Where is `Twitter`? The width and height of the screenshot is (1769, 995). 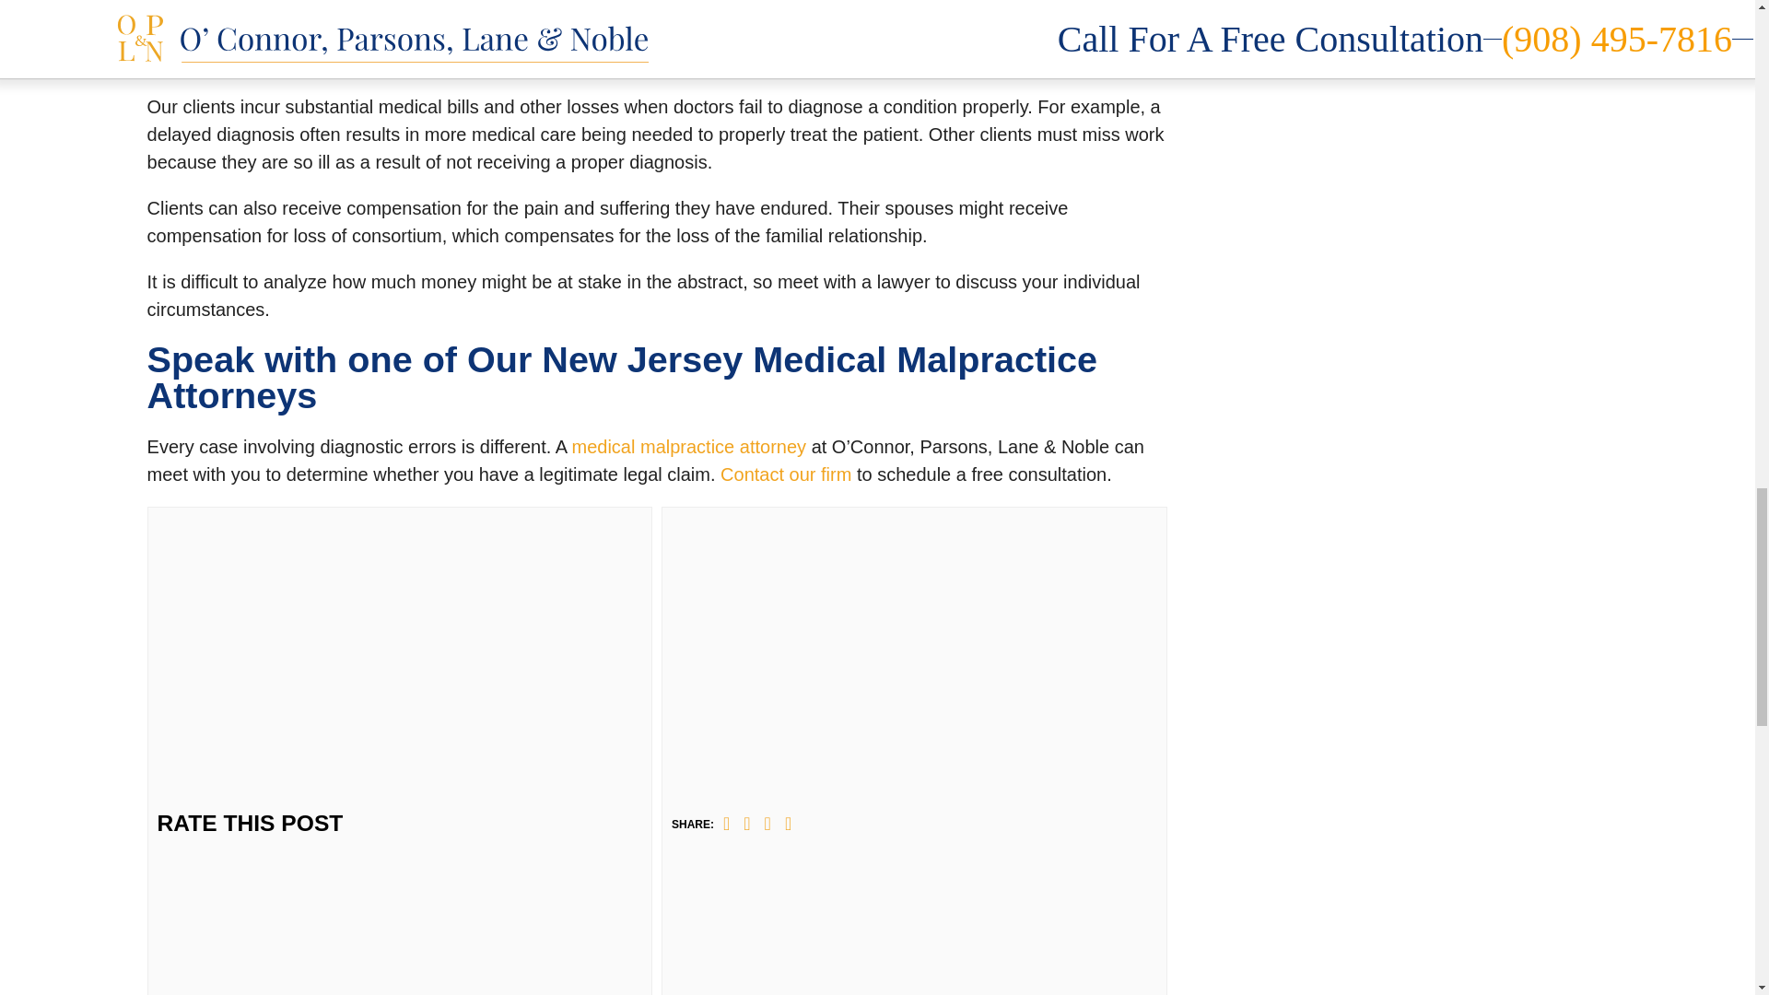
Twitter is located at coordinates (746, 824).